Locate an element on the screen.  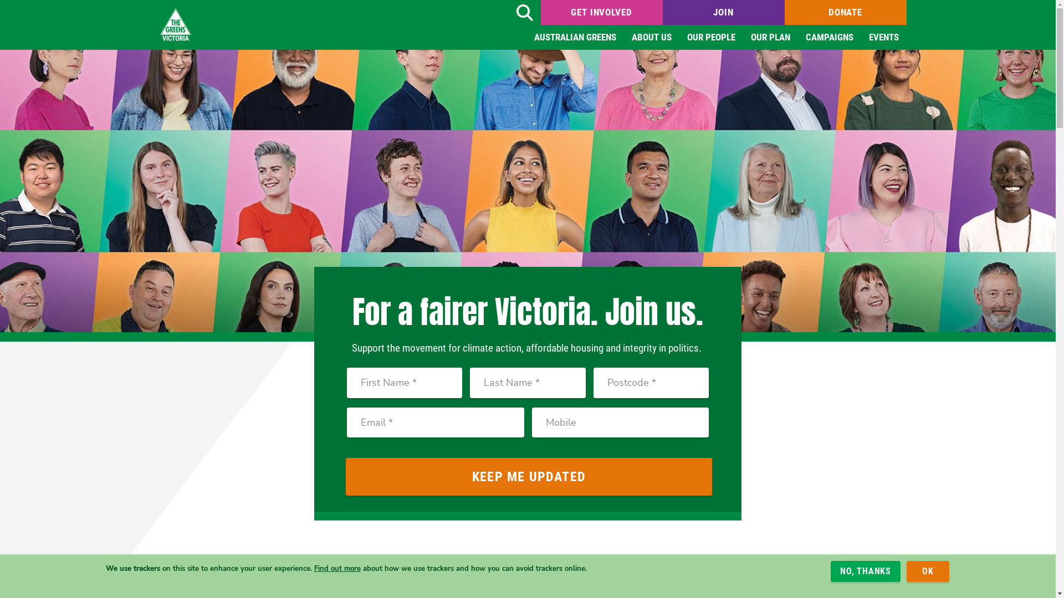
NO, THANKS is located at coordinates (866, 572).